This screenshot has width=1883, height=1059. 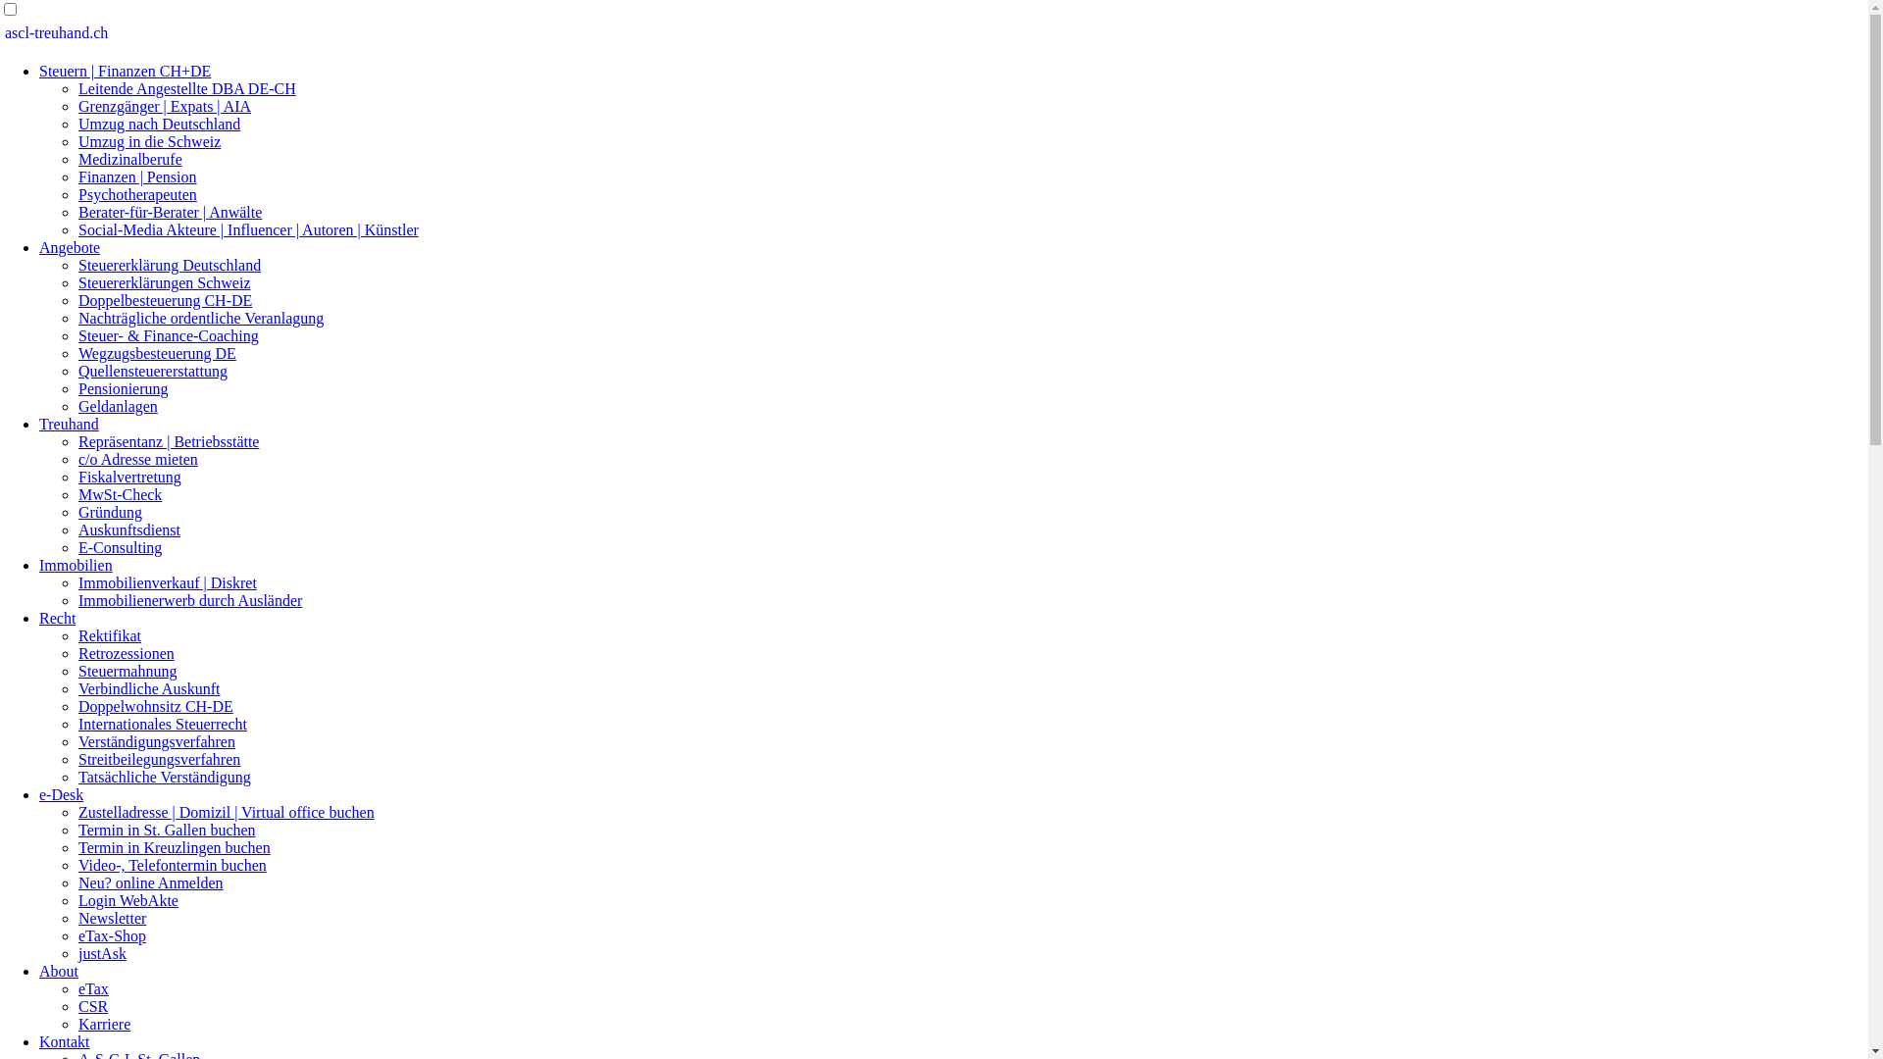 What do you see at coordinates (153, 371) in the screenshot?
I see `Quellensteuererstattung` at bounding box center [153, 371].